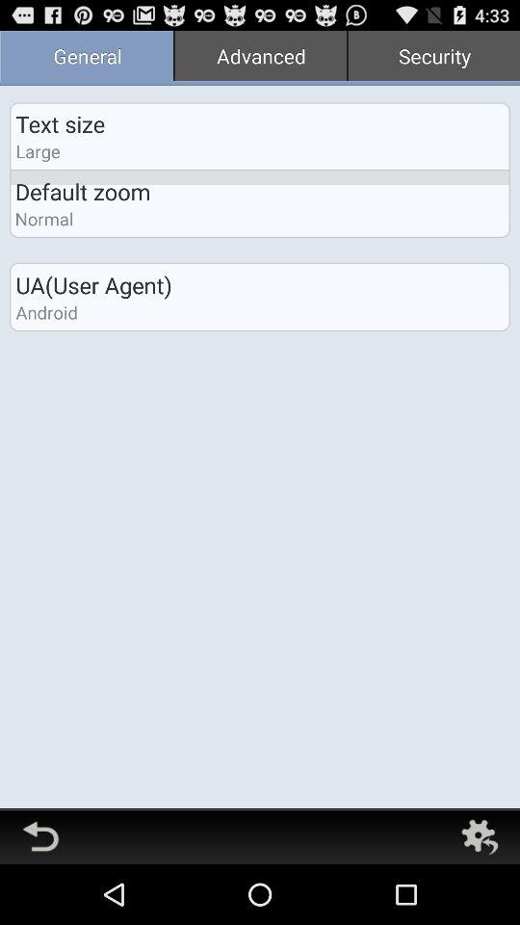 The height and width of the screenshot is (925, 520). Describe the element at coordinates (40, 836) in the screenshot. I see `go back` at that location.